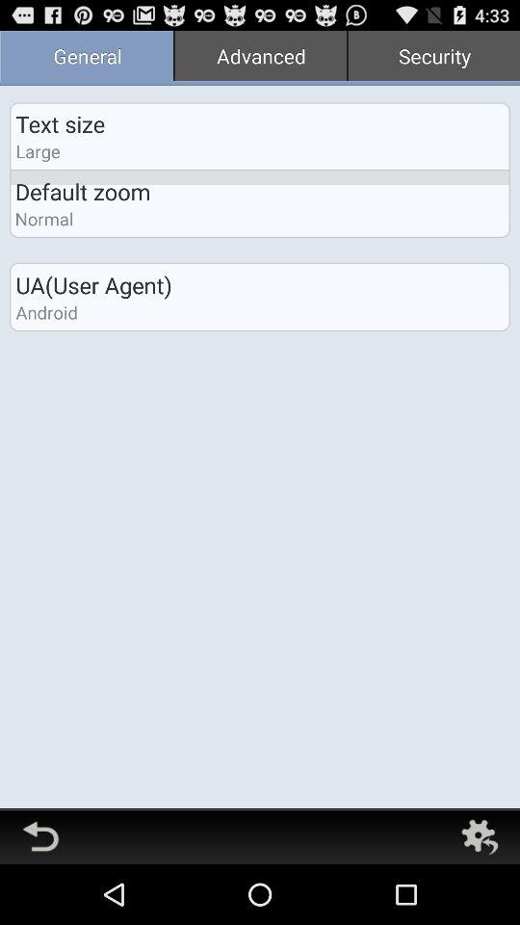 The height and width of the screenshot is (925, 520). Describe the element at coordinates (40, 836) in the screenshot. I see `go back` at that location.